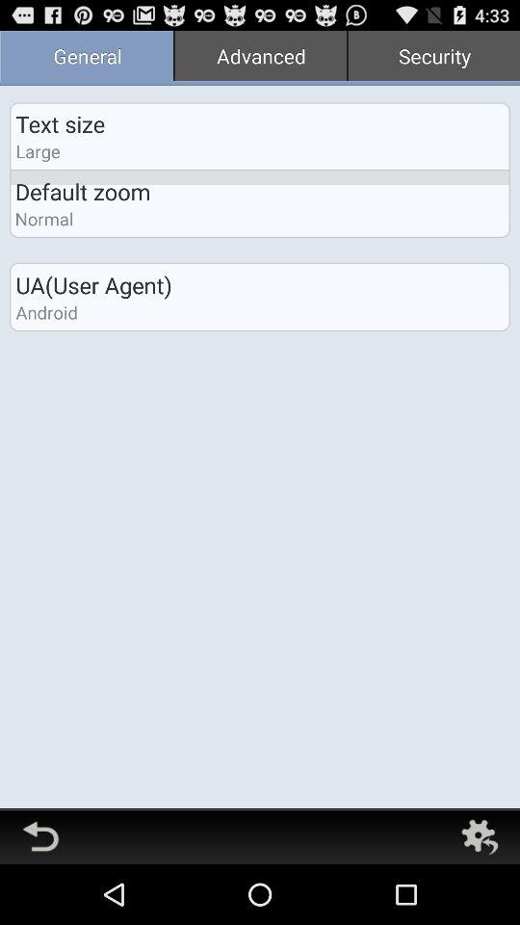 The height and width of the screenshot is (925, 520). Describe the element at coordinates (40, 836) in the screenshot. I see `go back` at that location.